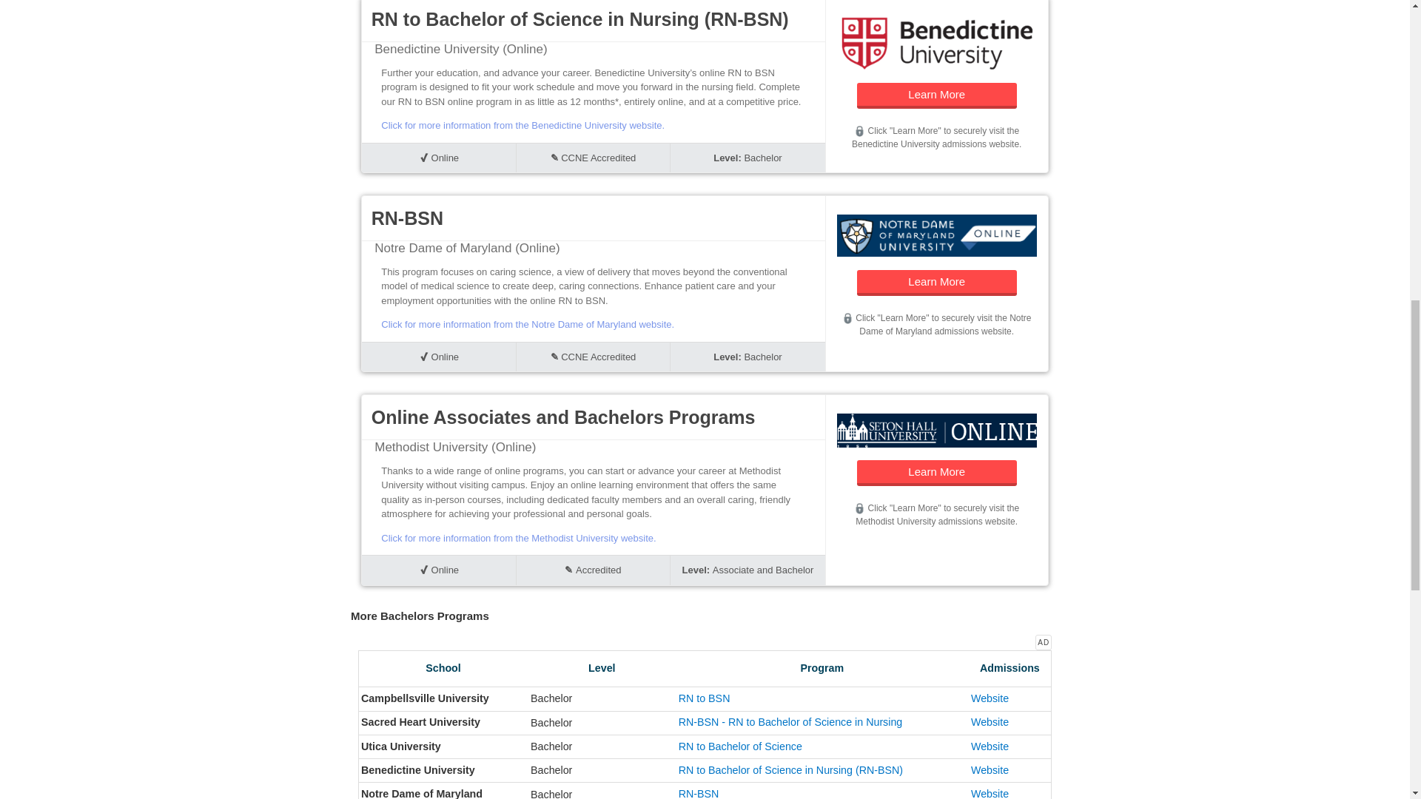  What do you see at coordinates (990, 769) in the screenshot?
I see `Website` at bounding box center [990, 769].